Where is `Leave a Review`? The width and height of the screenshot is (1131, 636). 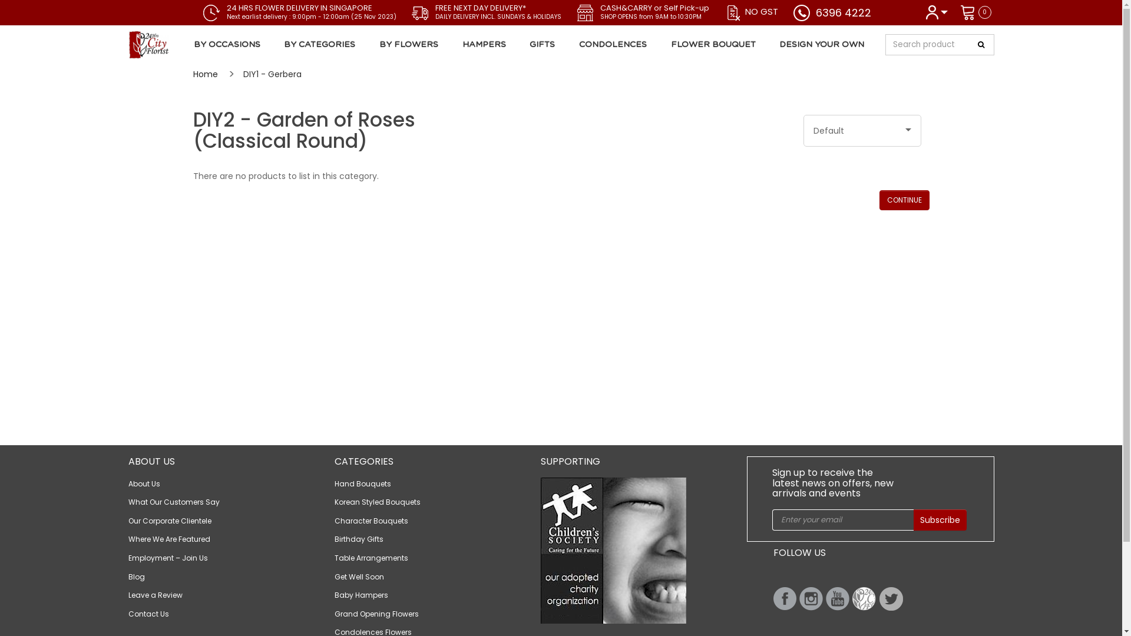 Leave a Review is located at coordinates (156, 595).